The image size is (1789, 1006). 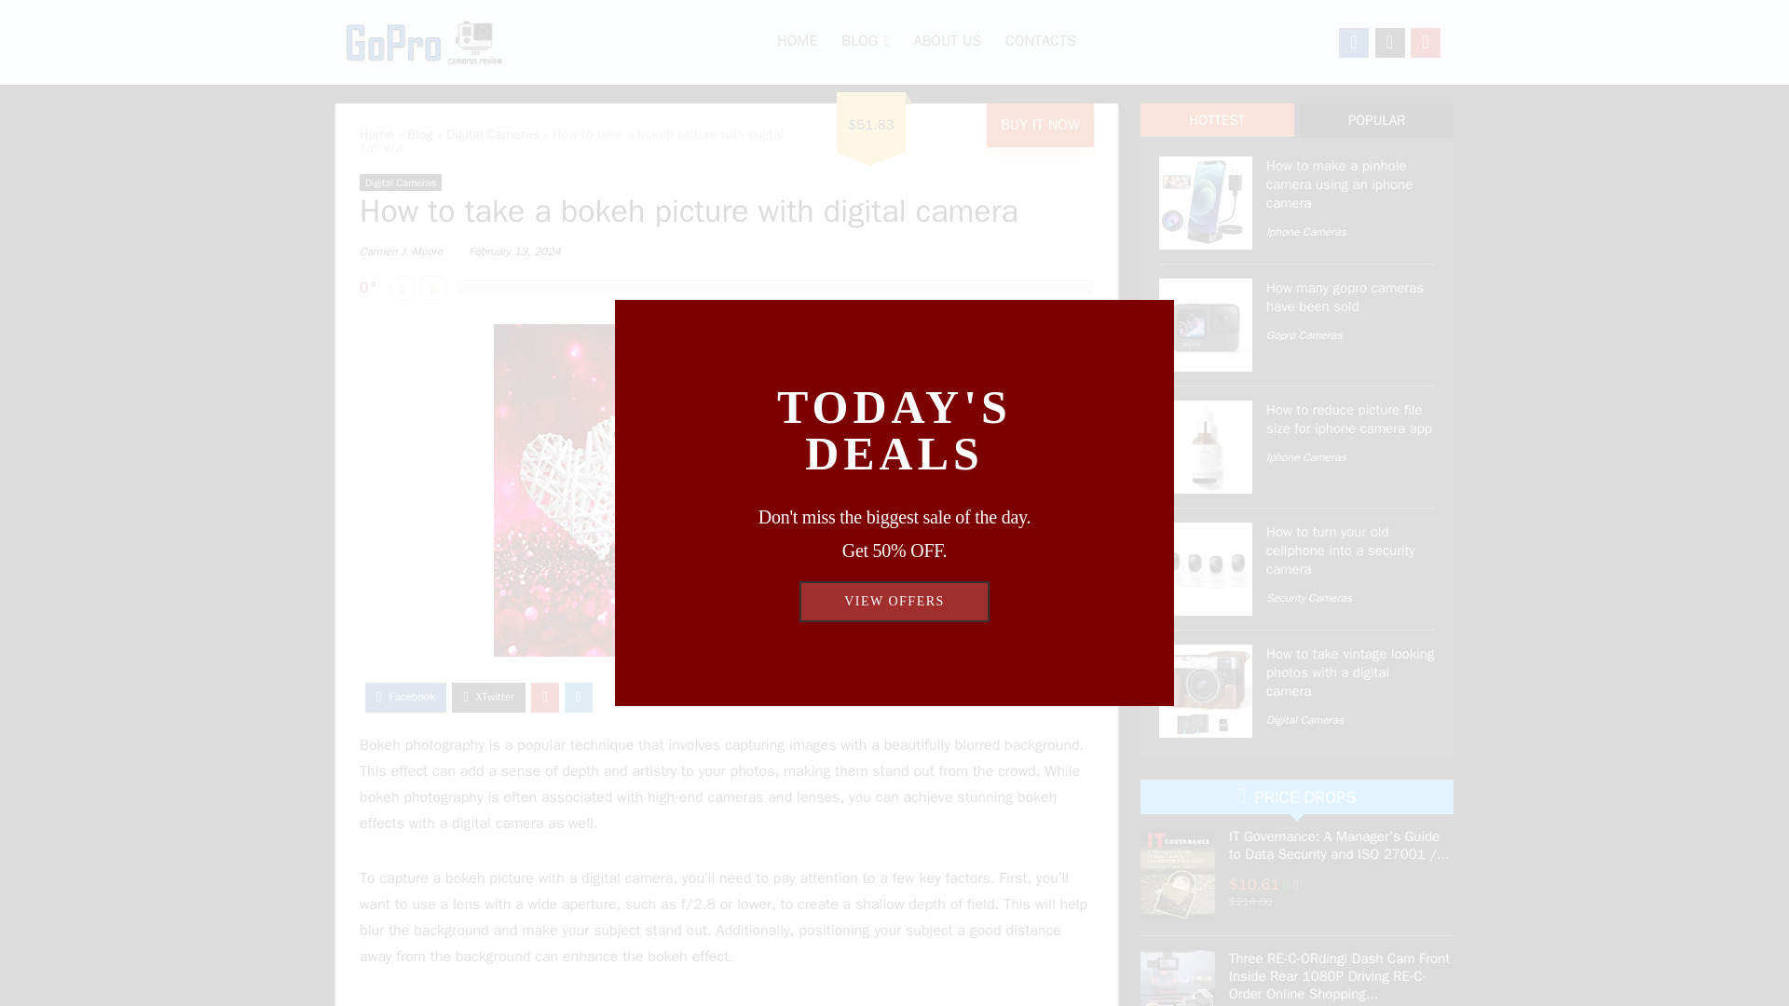 I want to click on ABOUT US, so click(x=947, y=43).